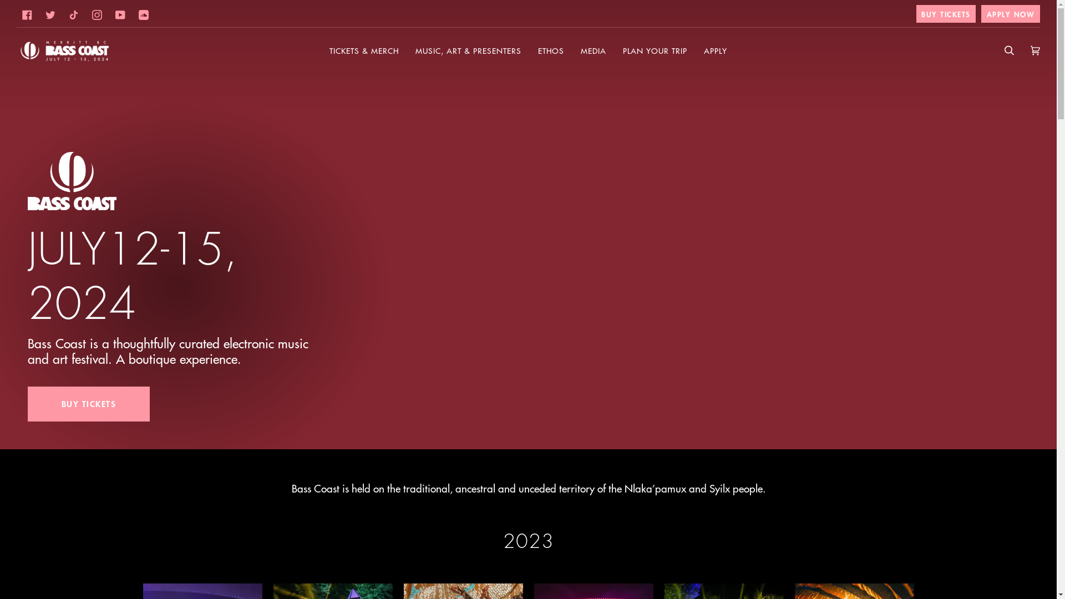 This screenshot has width=1065, height=599. Describe the element at coordinates (655, 50) in the screenshot. I see `PLAN YOUR TRIP` at that location.